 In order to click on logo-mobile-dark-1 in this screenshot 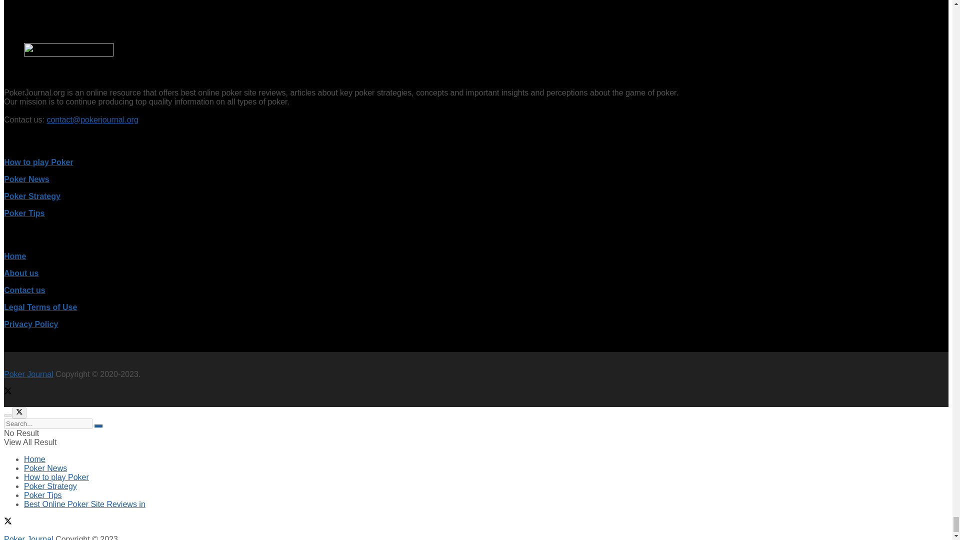, I will do `click(68, 50)`.